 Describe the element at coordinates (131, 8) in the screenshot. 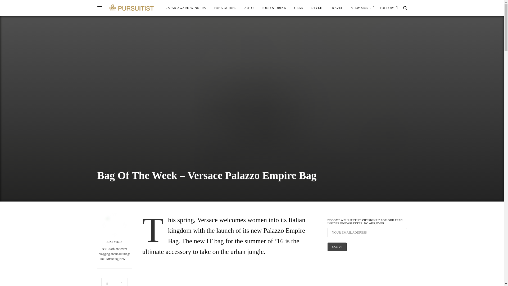

I see `Pursuitist` at that location.